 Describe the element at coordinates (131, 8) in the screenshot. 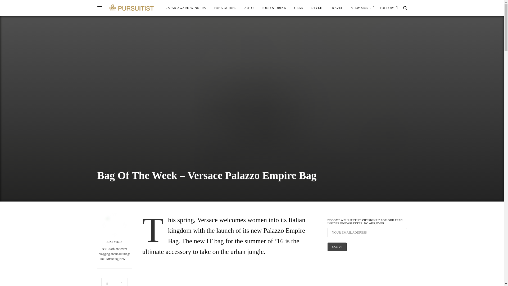

I see `Pursuitist` at that location.